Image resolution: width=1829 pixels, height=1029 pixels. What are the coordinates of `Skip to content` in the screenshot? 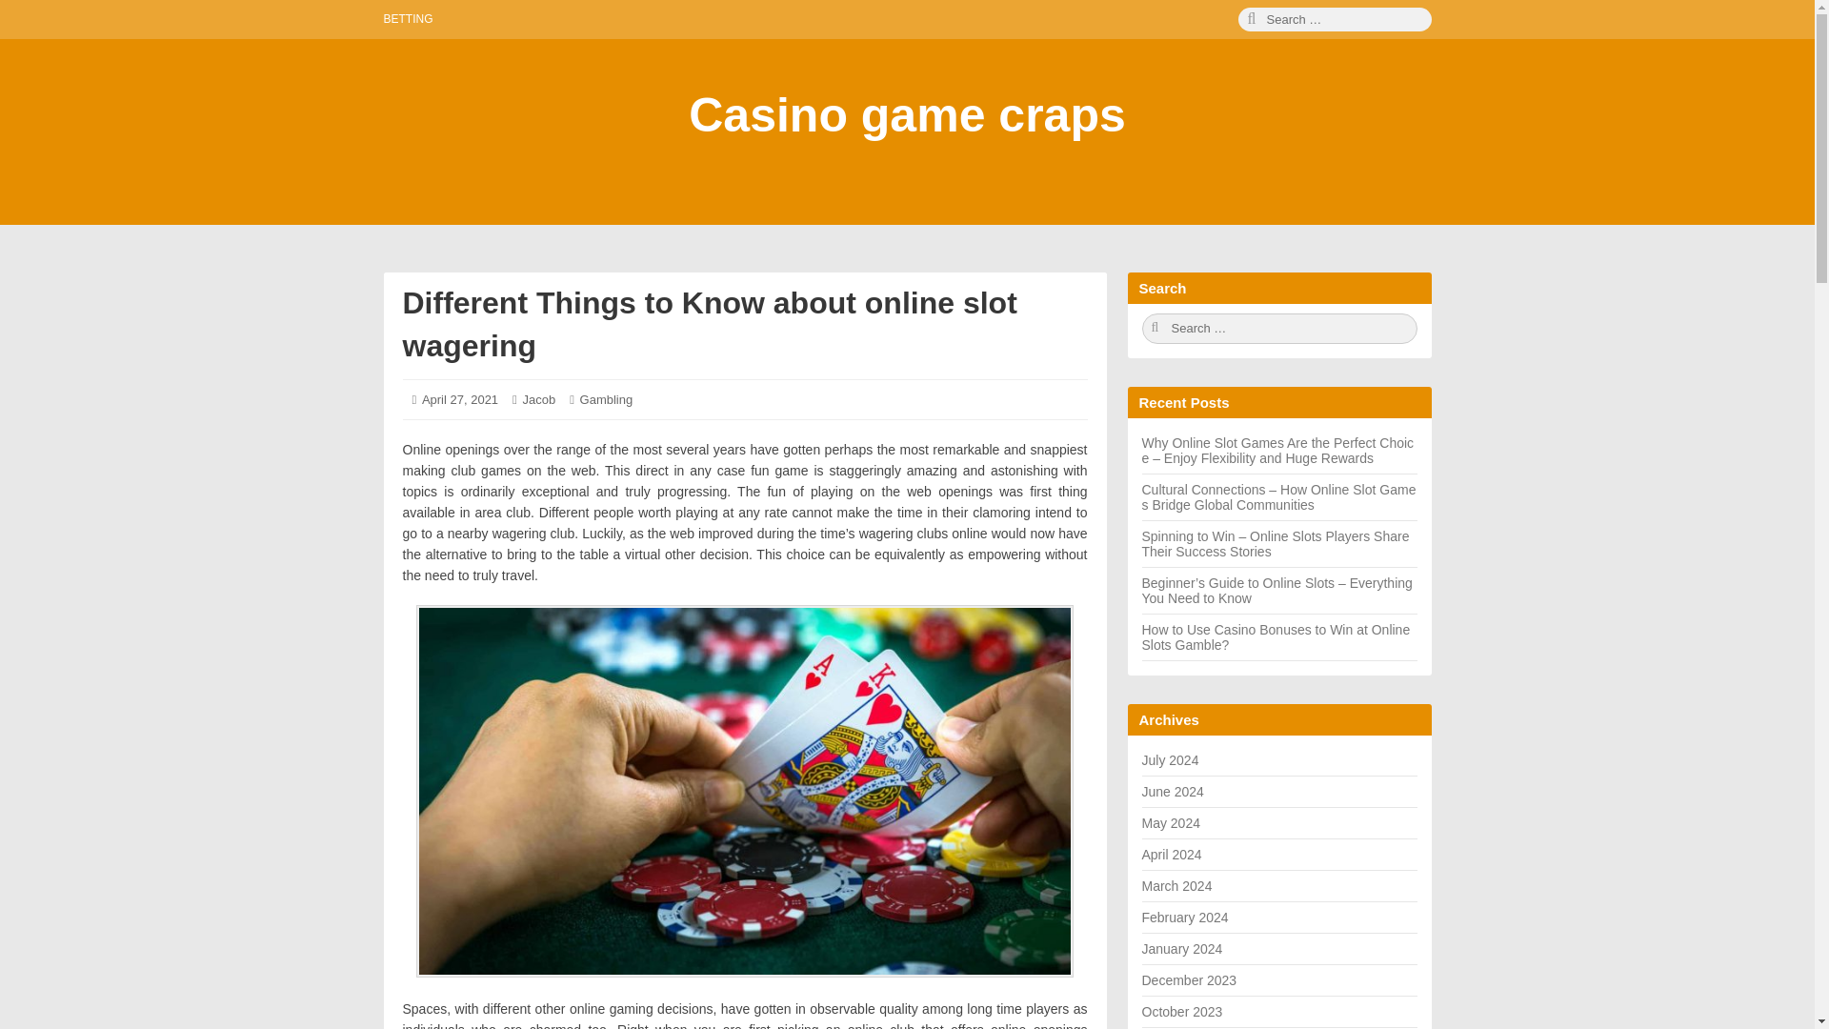 It's located at (25, 25).